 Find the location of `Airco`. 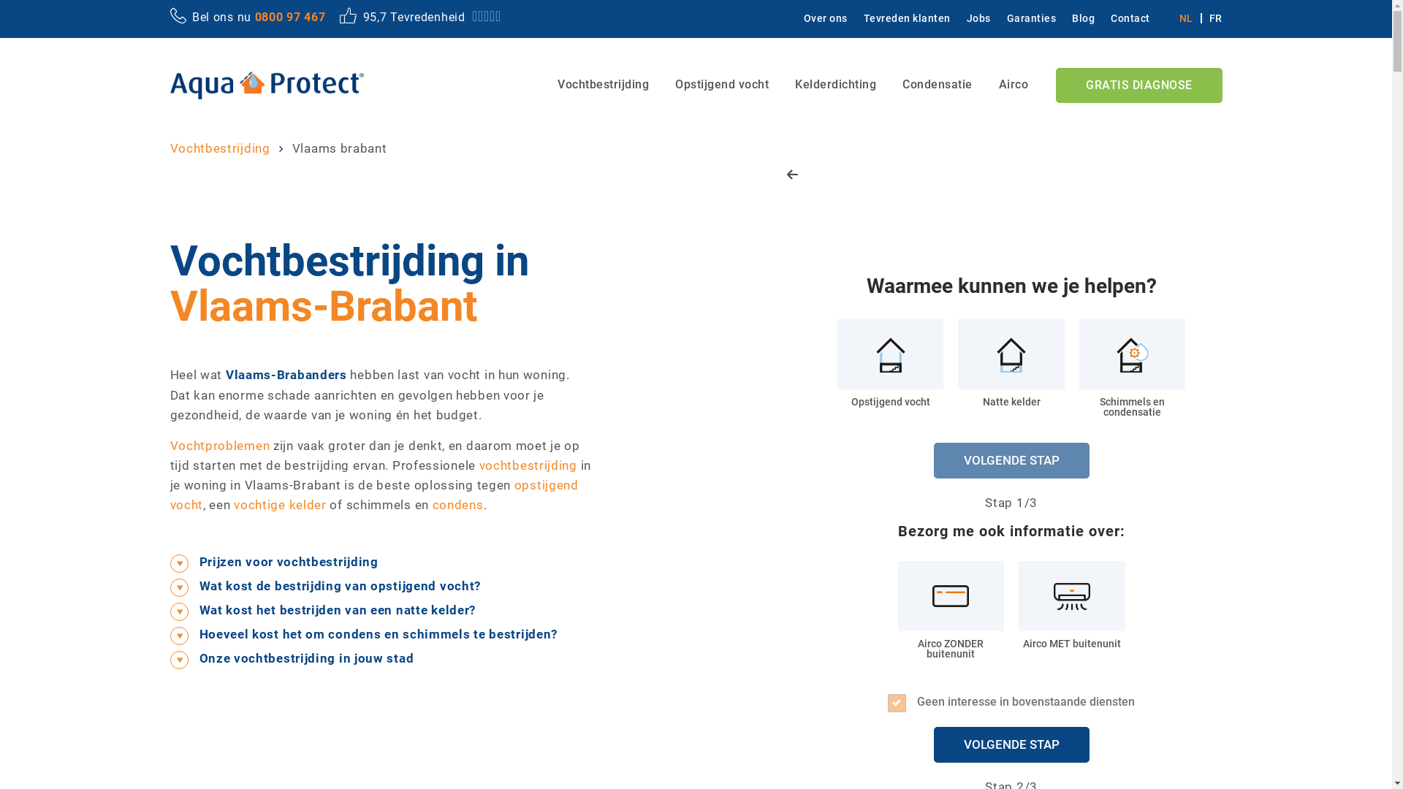

Airco is located at coordinates (1013, 85).